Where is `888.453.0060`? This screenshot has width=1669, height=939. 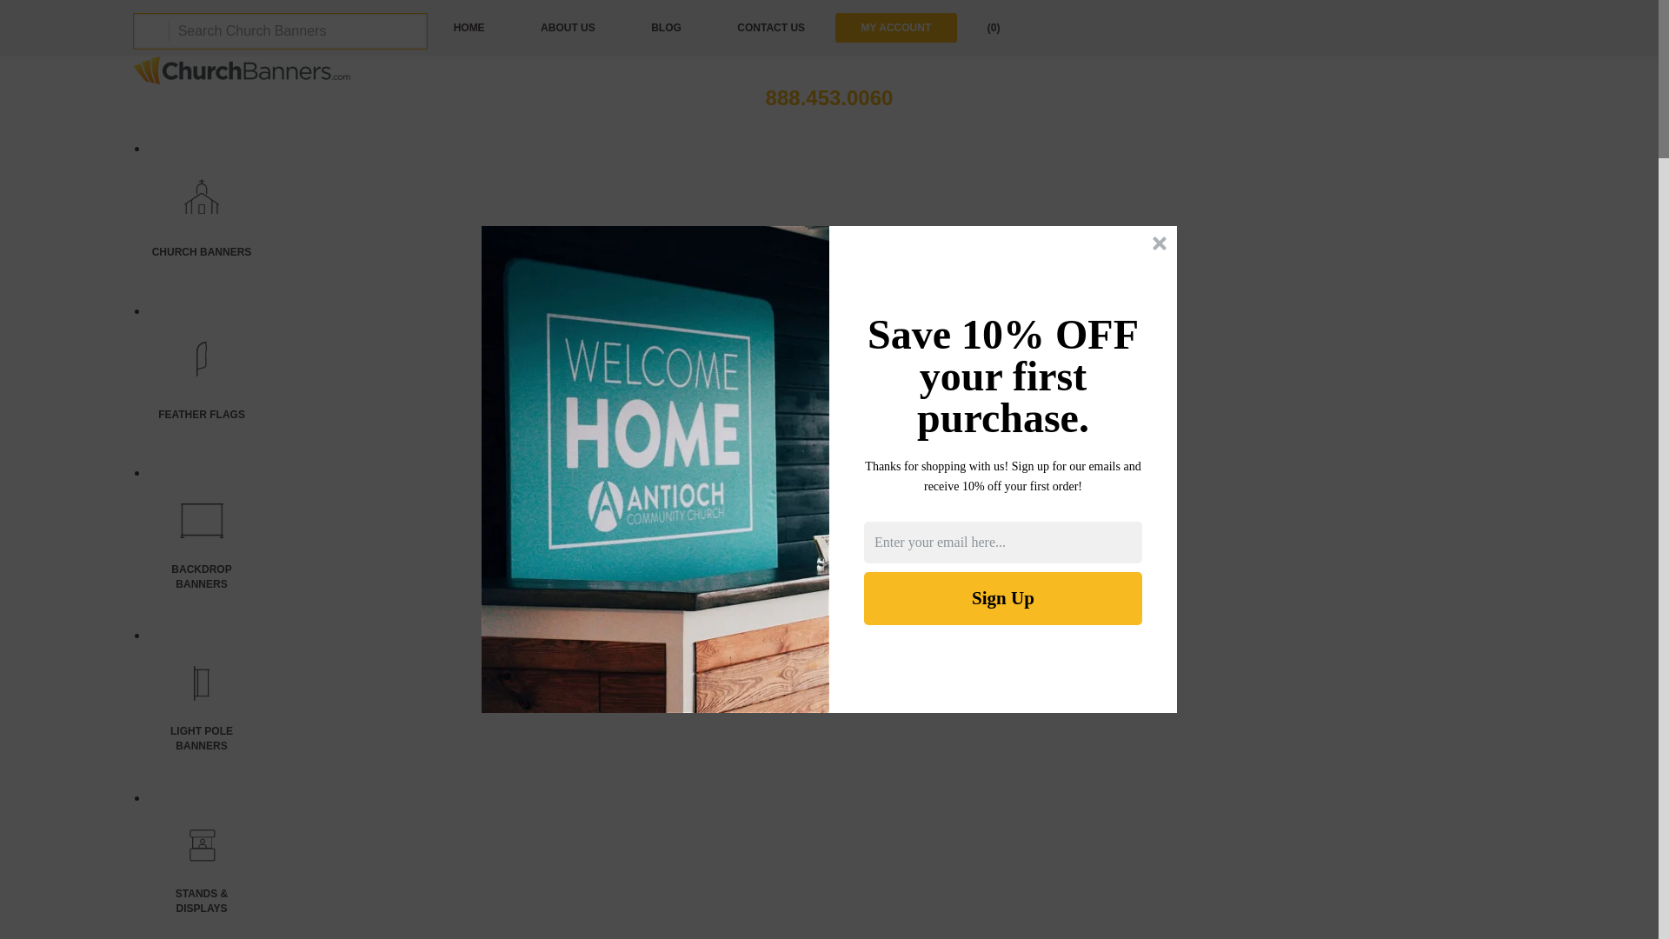
888.453.0060 is located at coordinates (829, 93).